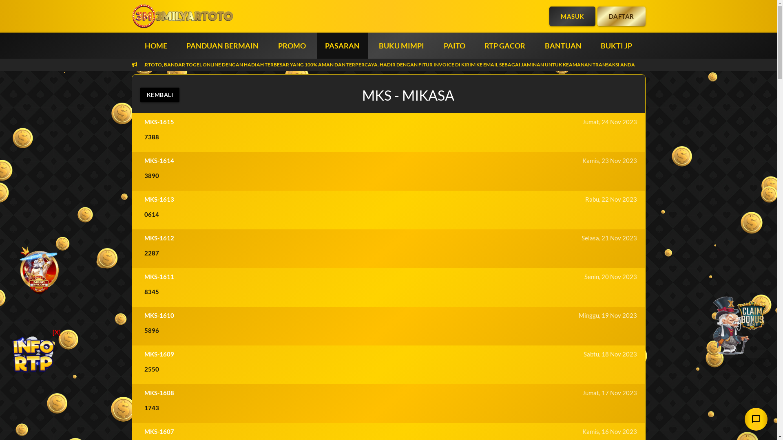  What do you see at coordinates (573, 16) in the screenshot?
I see `MASUK` at bounding box center [573, 16].